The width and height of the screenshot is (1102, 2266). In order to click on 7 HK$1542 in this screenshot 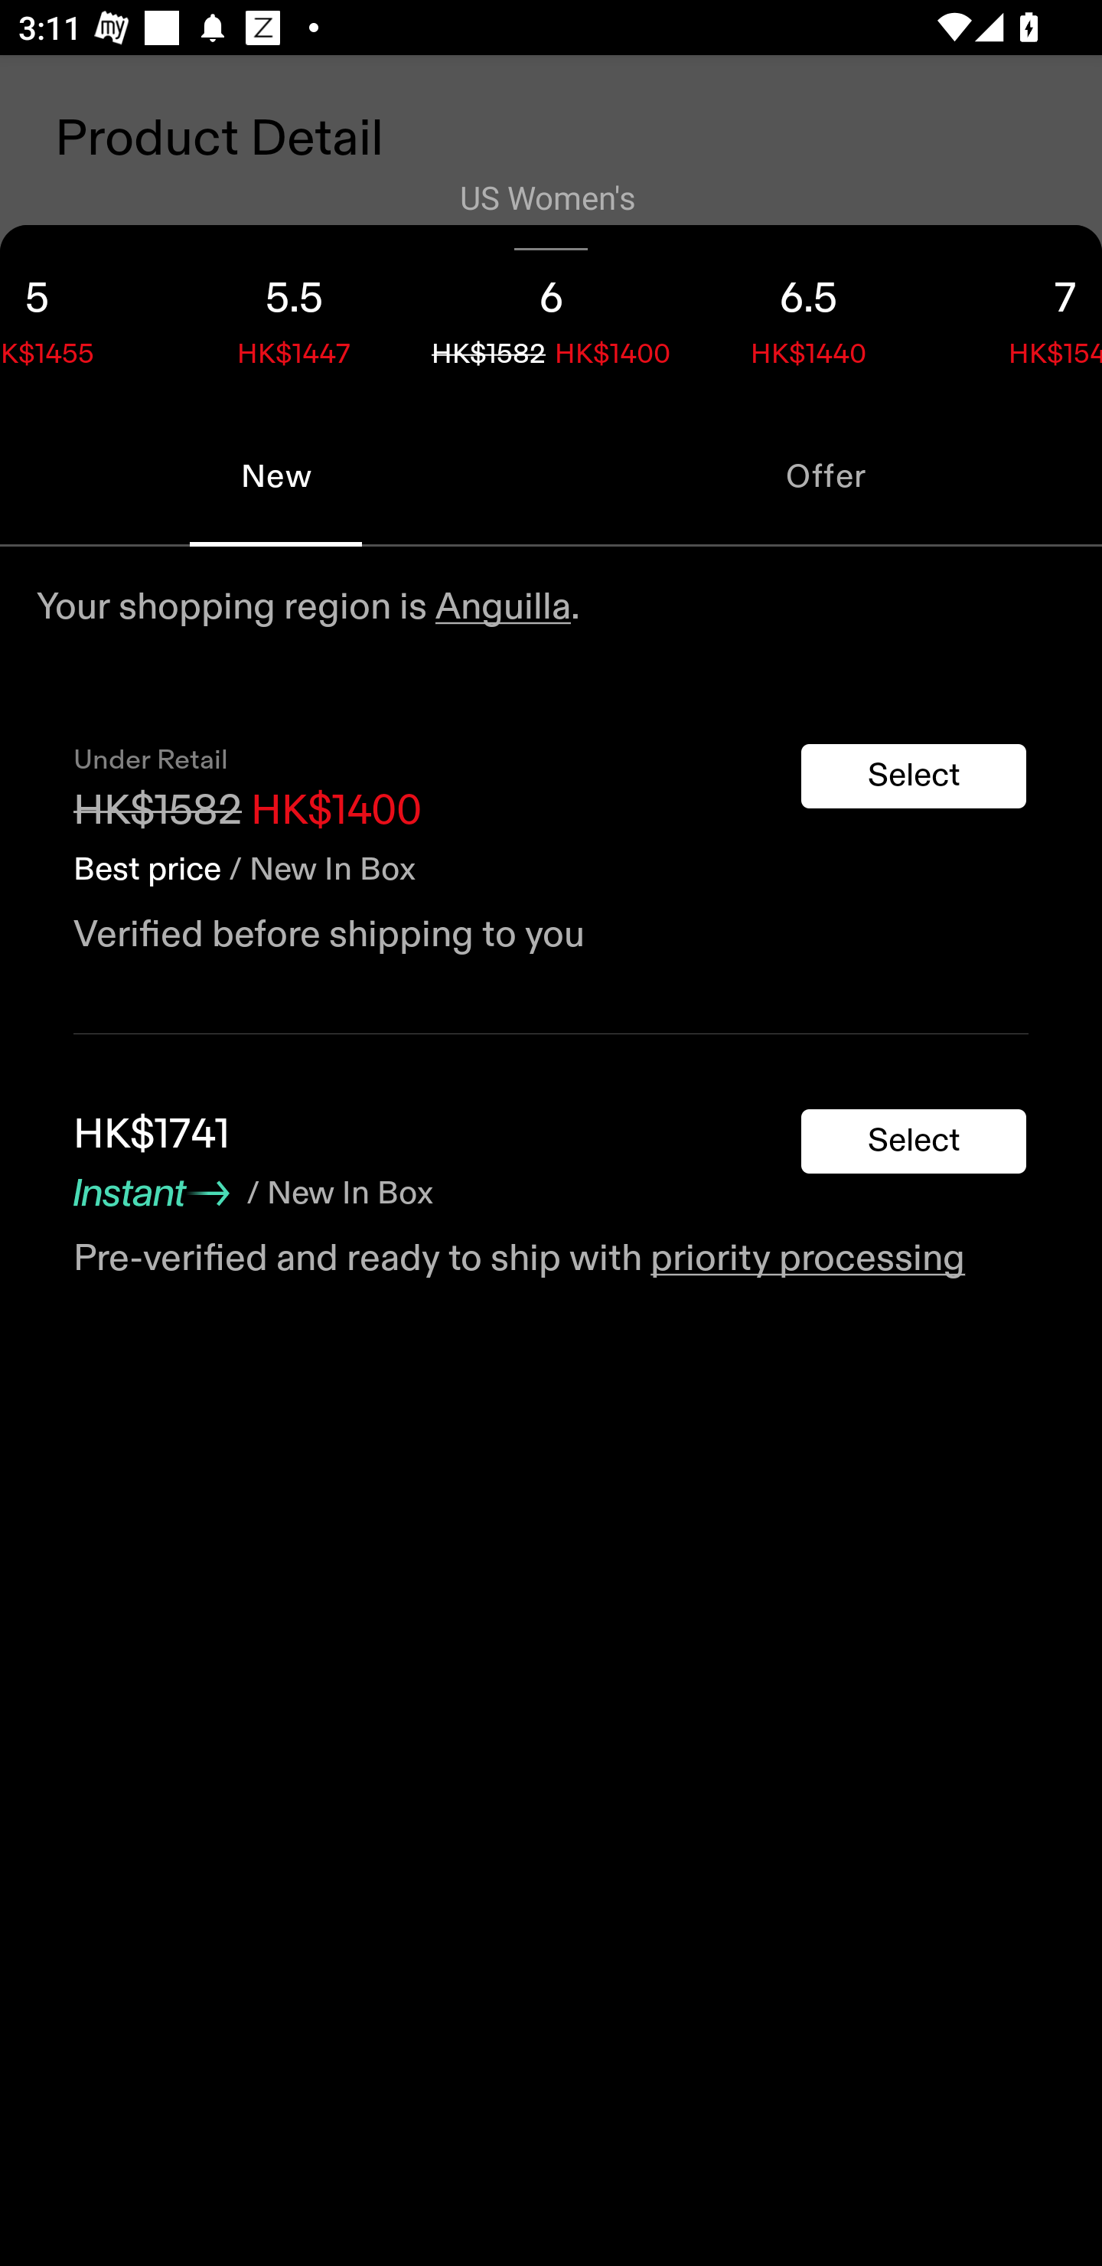, I will do `click(1019, 315)`.